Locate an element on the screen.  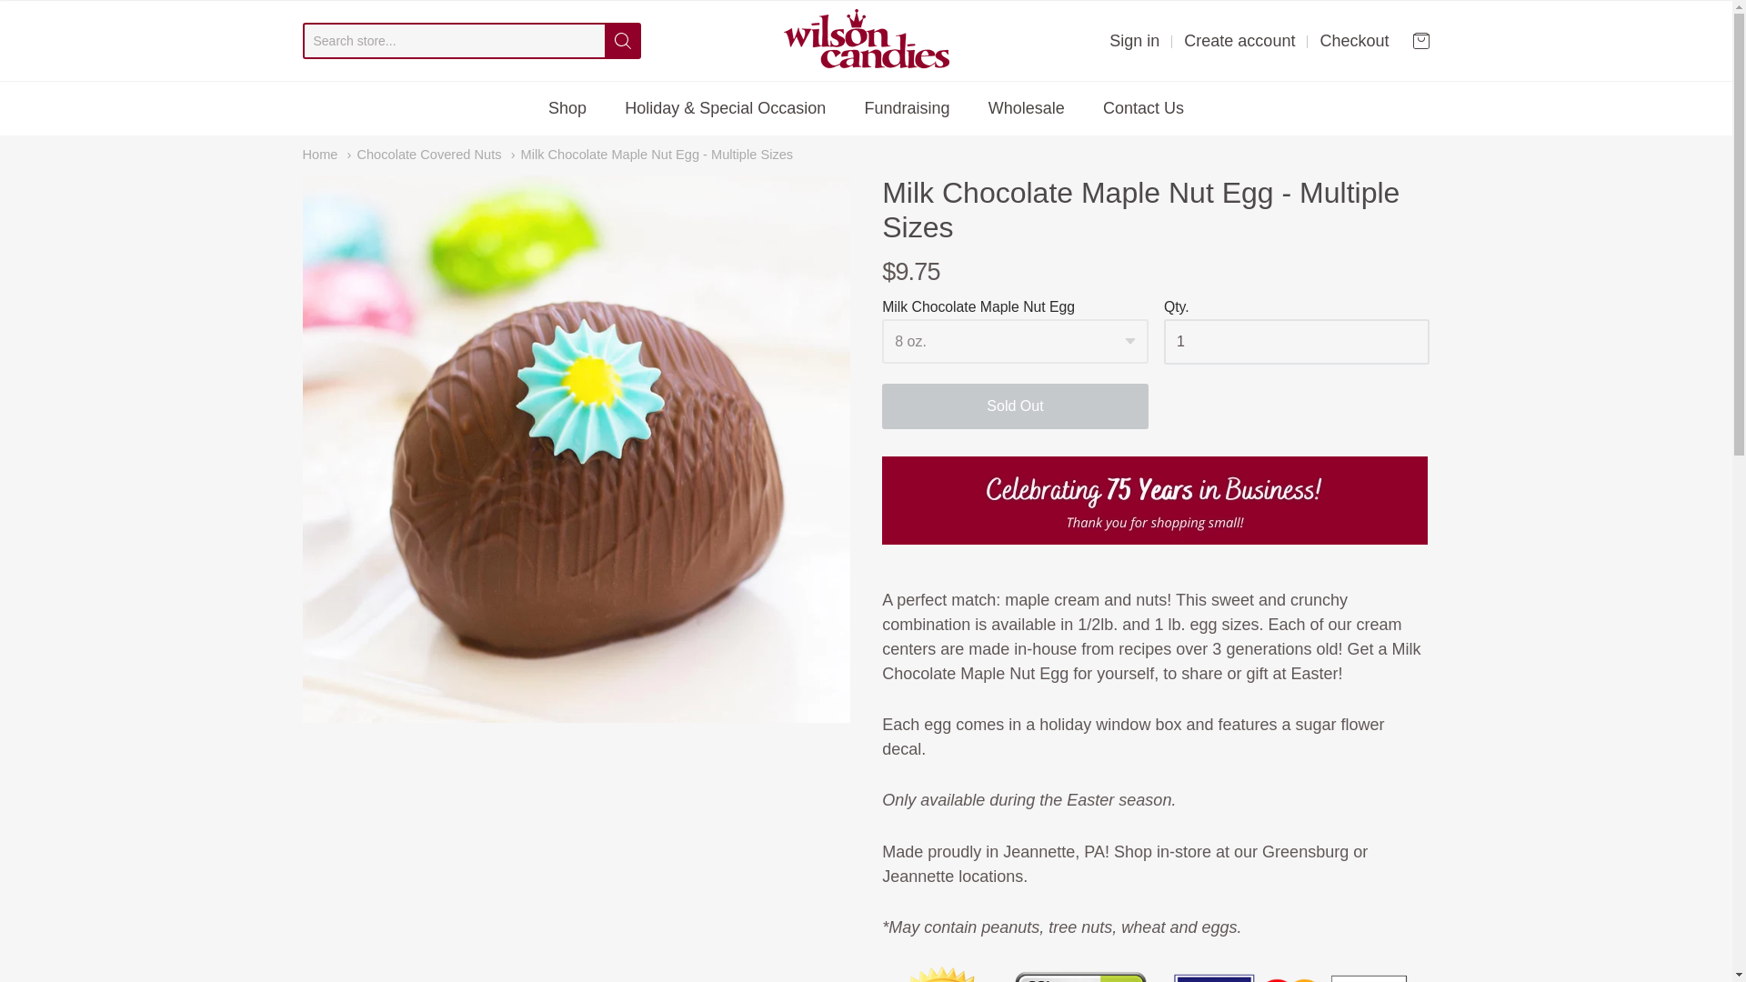
Shop is located at coordinates (567, 107).